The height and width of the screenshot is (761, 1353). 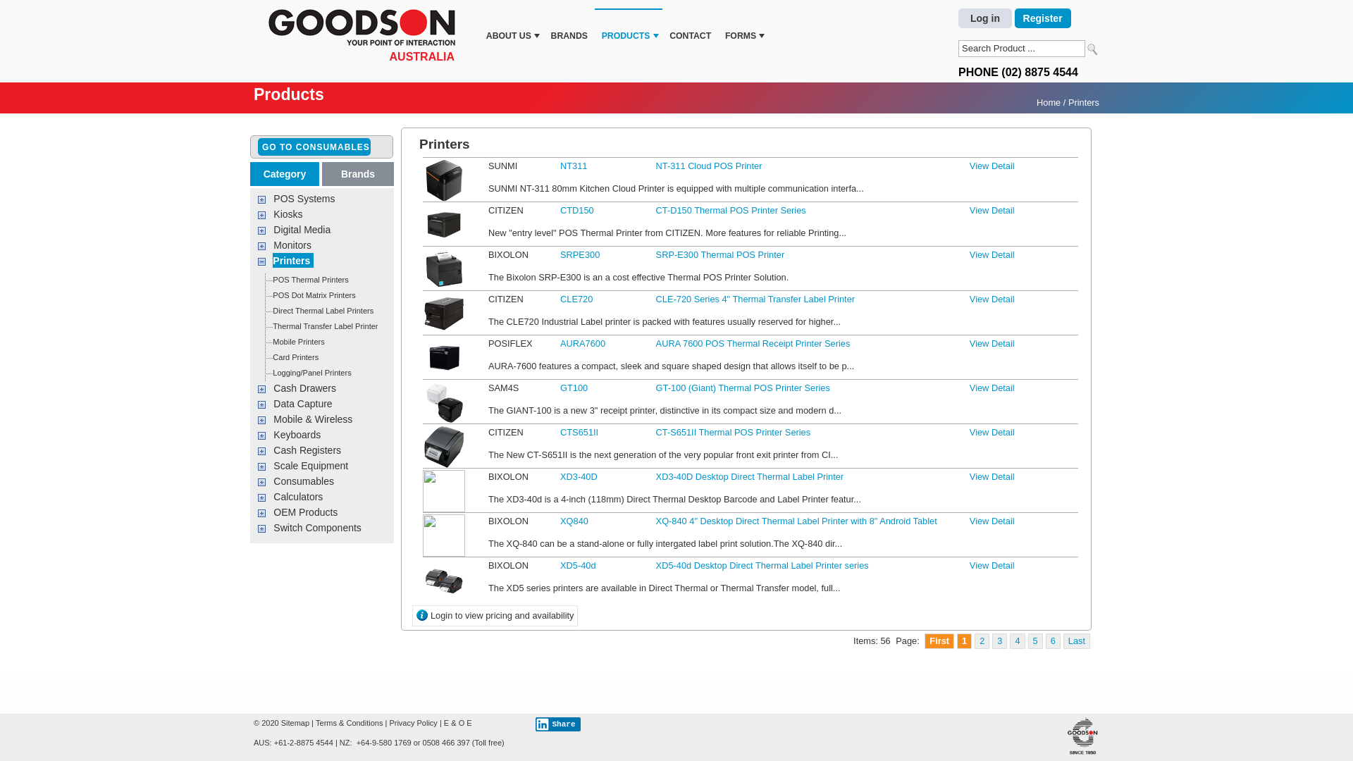 I want to click on XD3-40D Desktop Direct Thermal Label Printer, so click(x=444, y=491).